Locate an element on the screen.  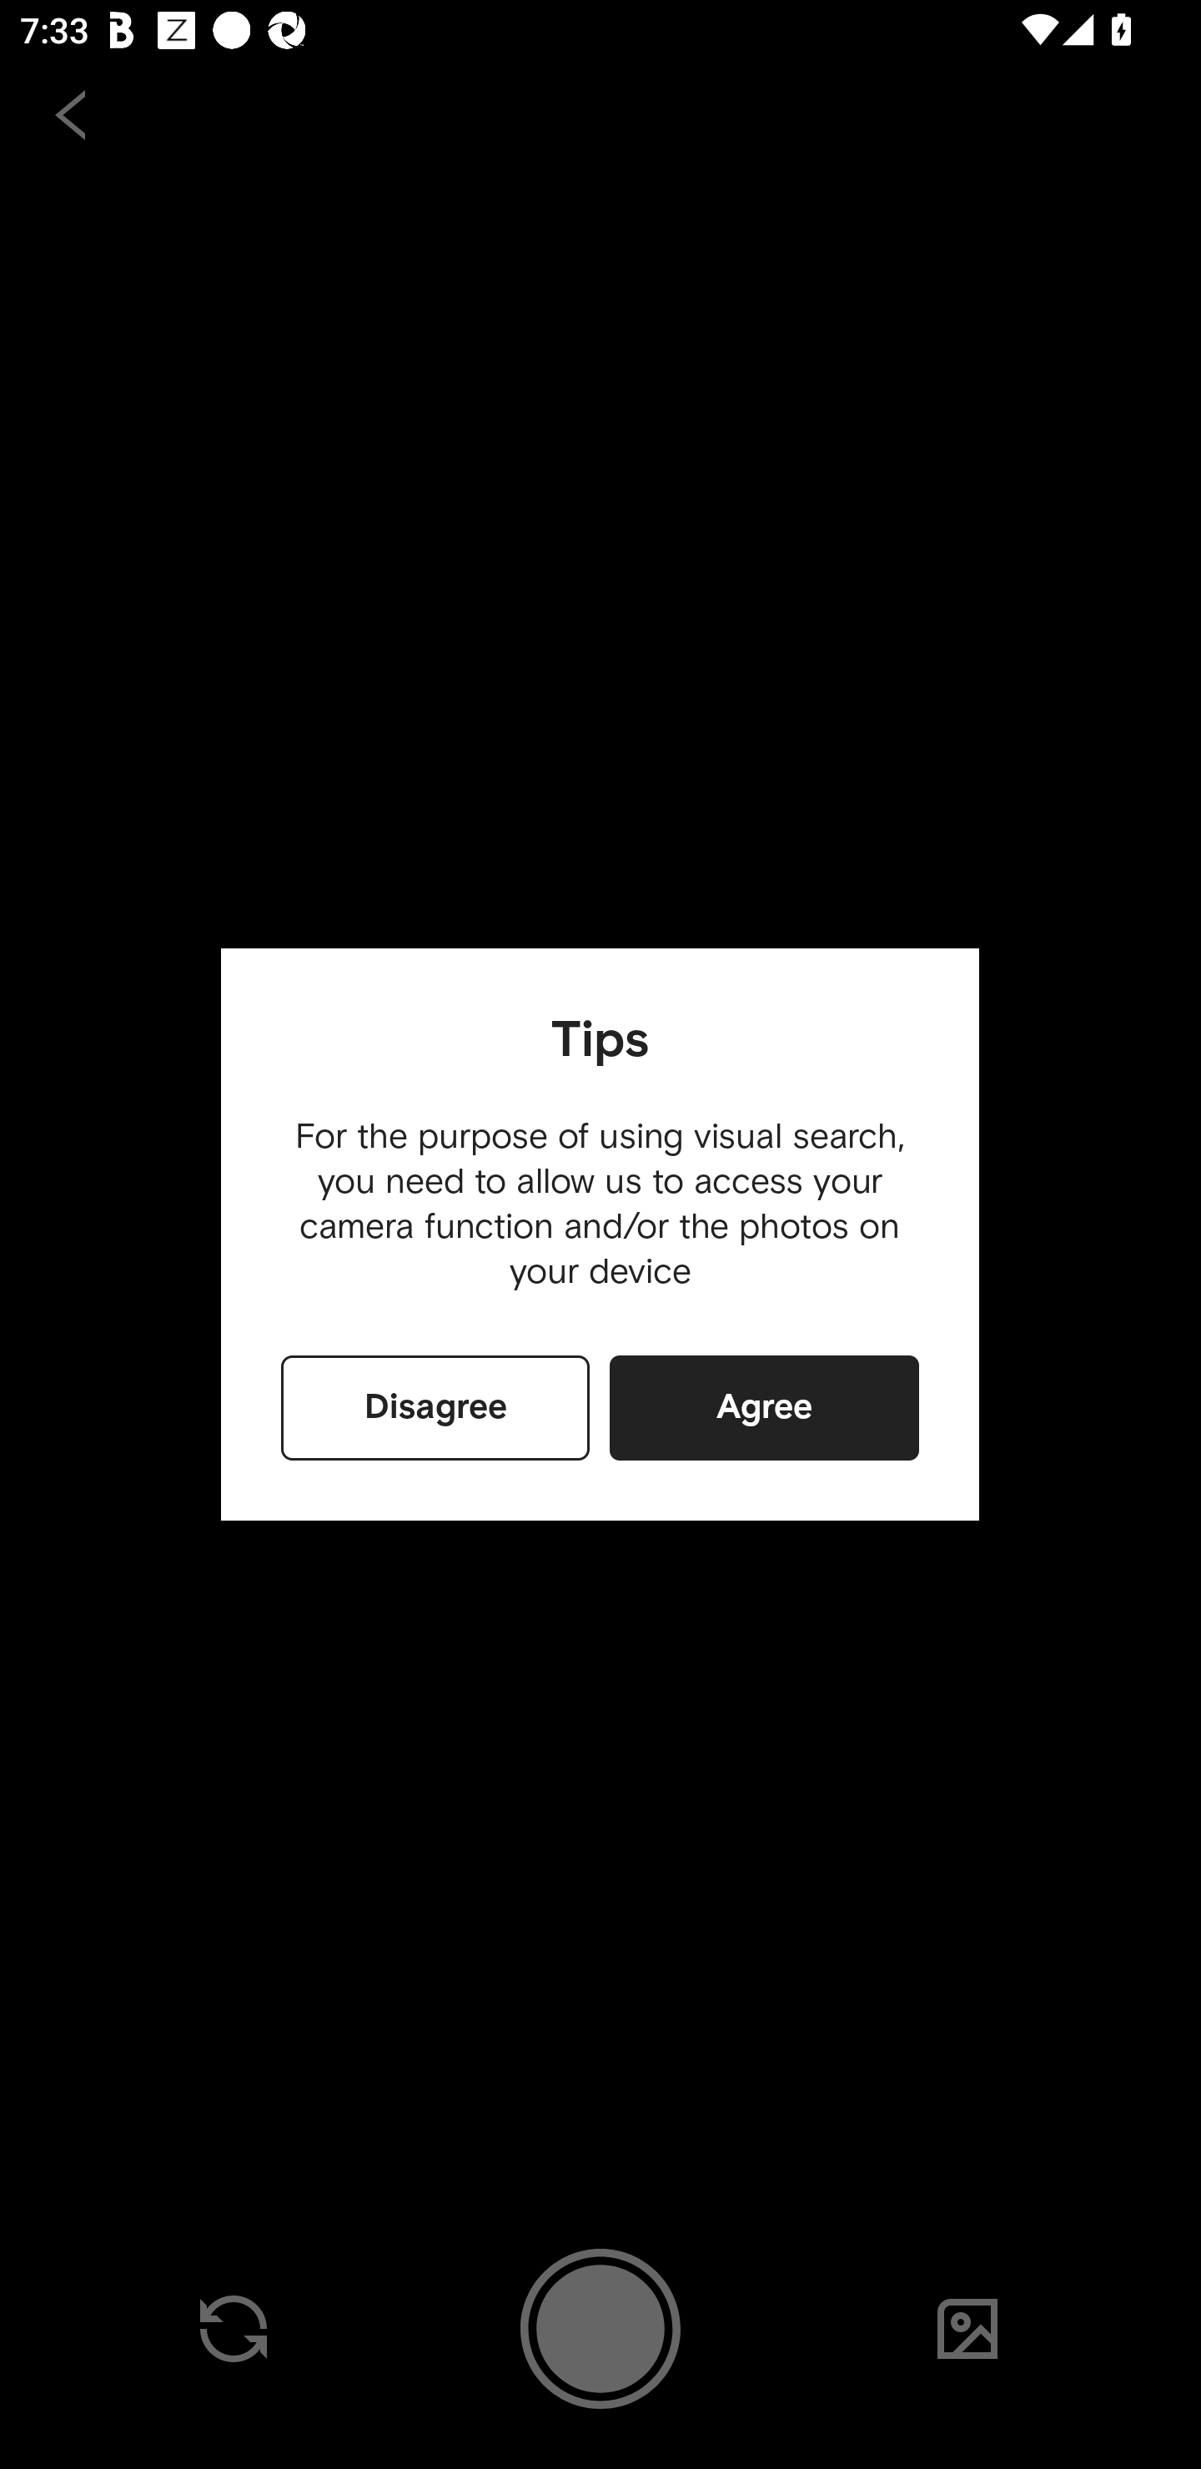
Agree is located at coordinates (764, 1408).